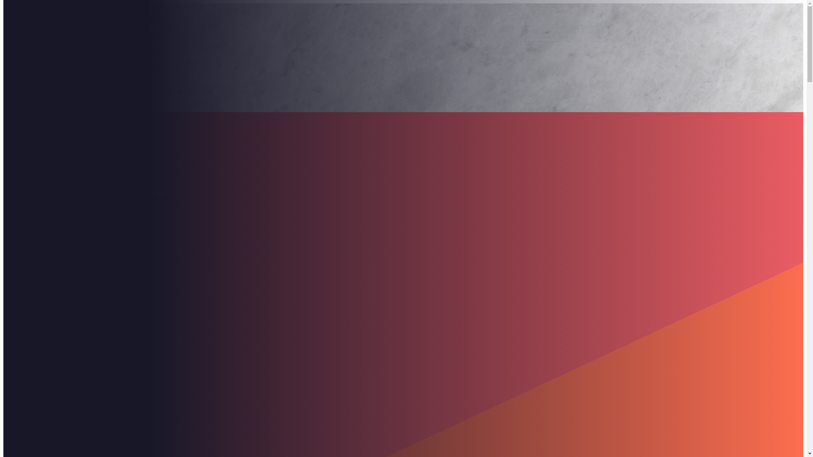 The image size is (813, 457). Describe the element at coordinates (37, 343) in the screenshot. I see `ABOUT US` at that location.